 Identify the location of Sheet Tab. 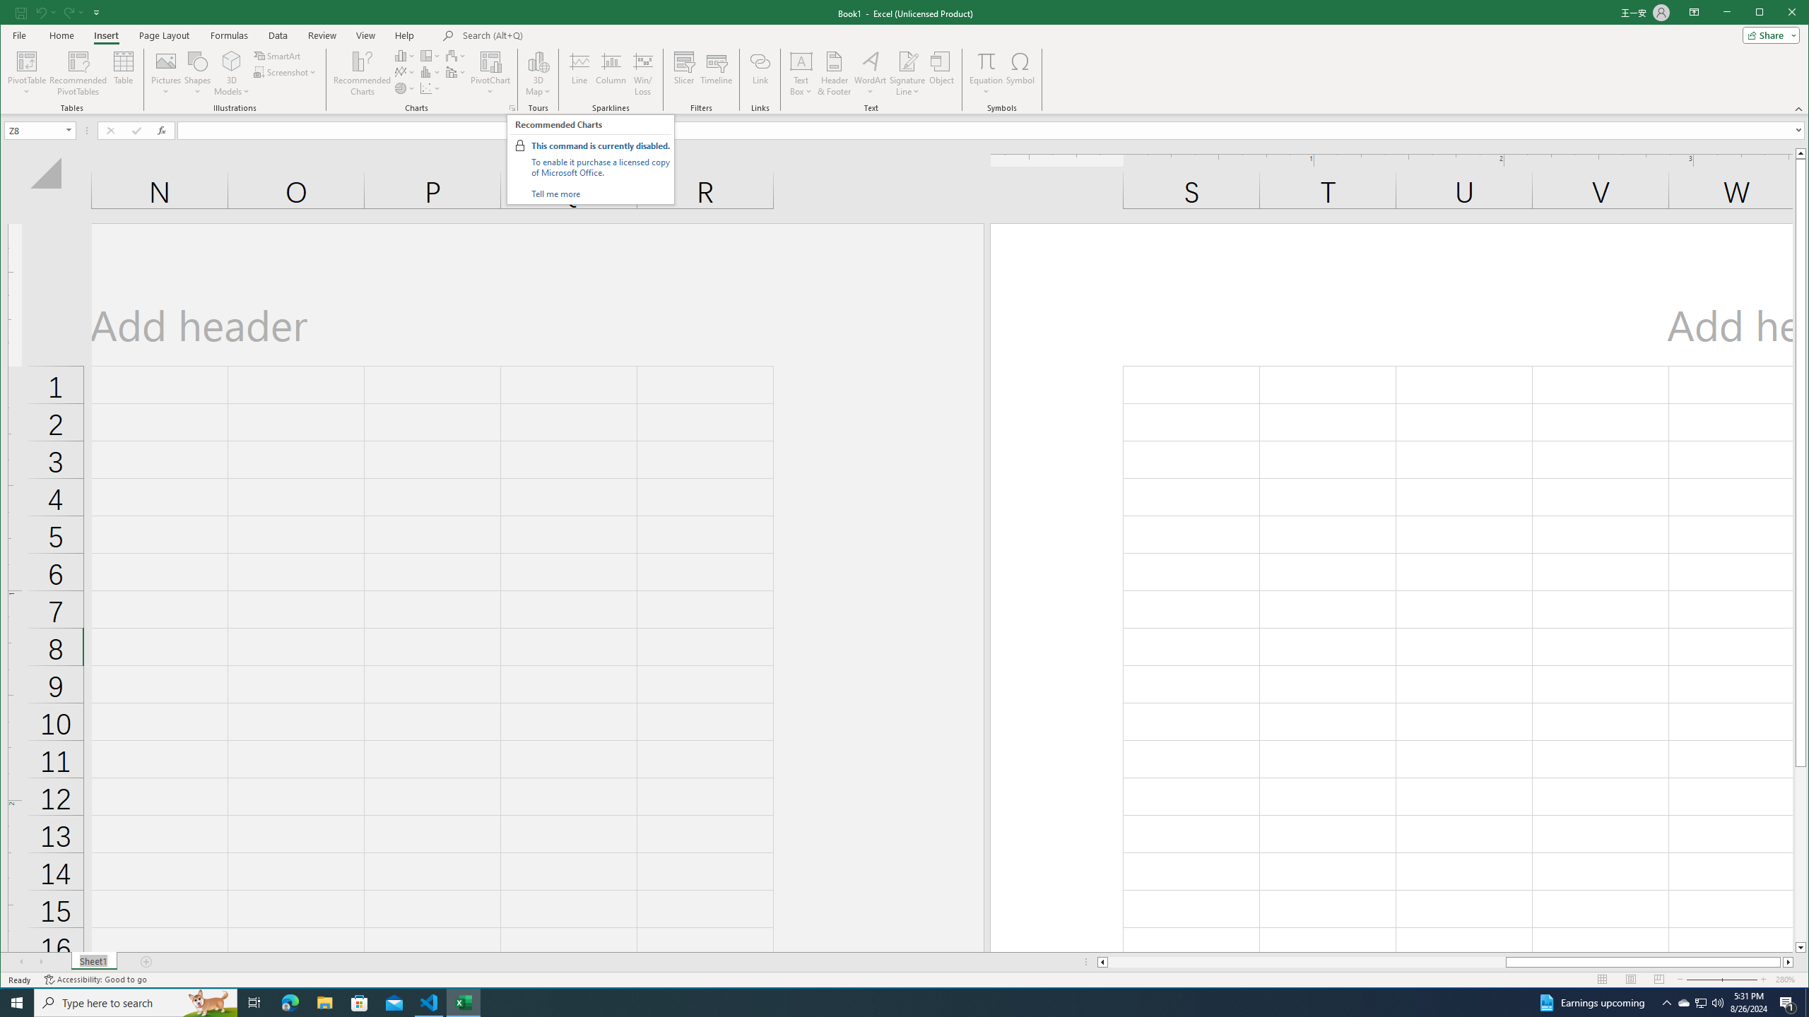
(93, 962).